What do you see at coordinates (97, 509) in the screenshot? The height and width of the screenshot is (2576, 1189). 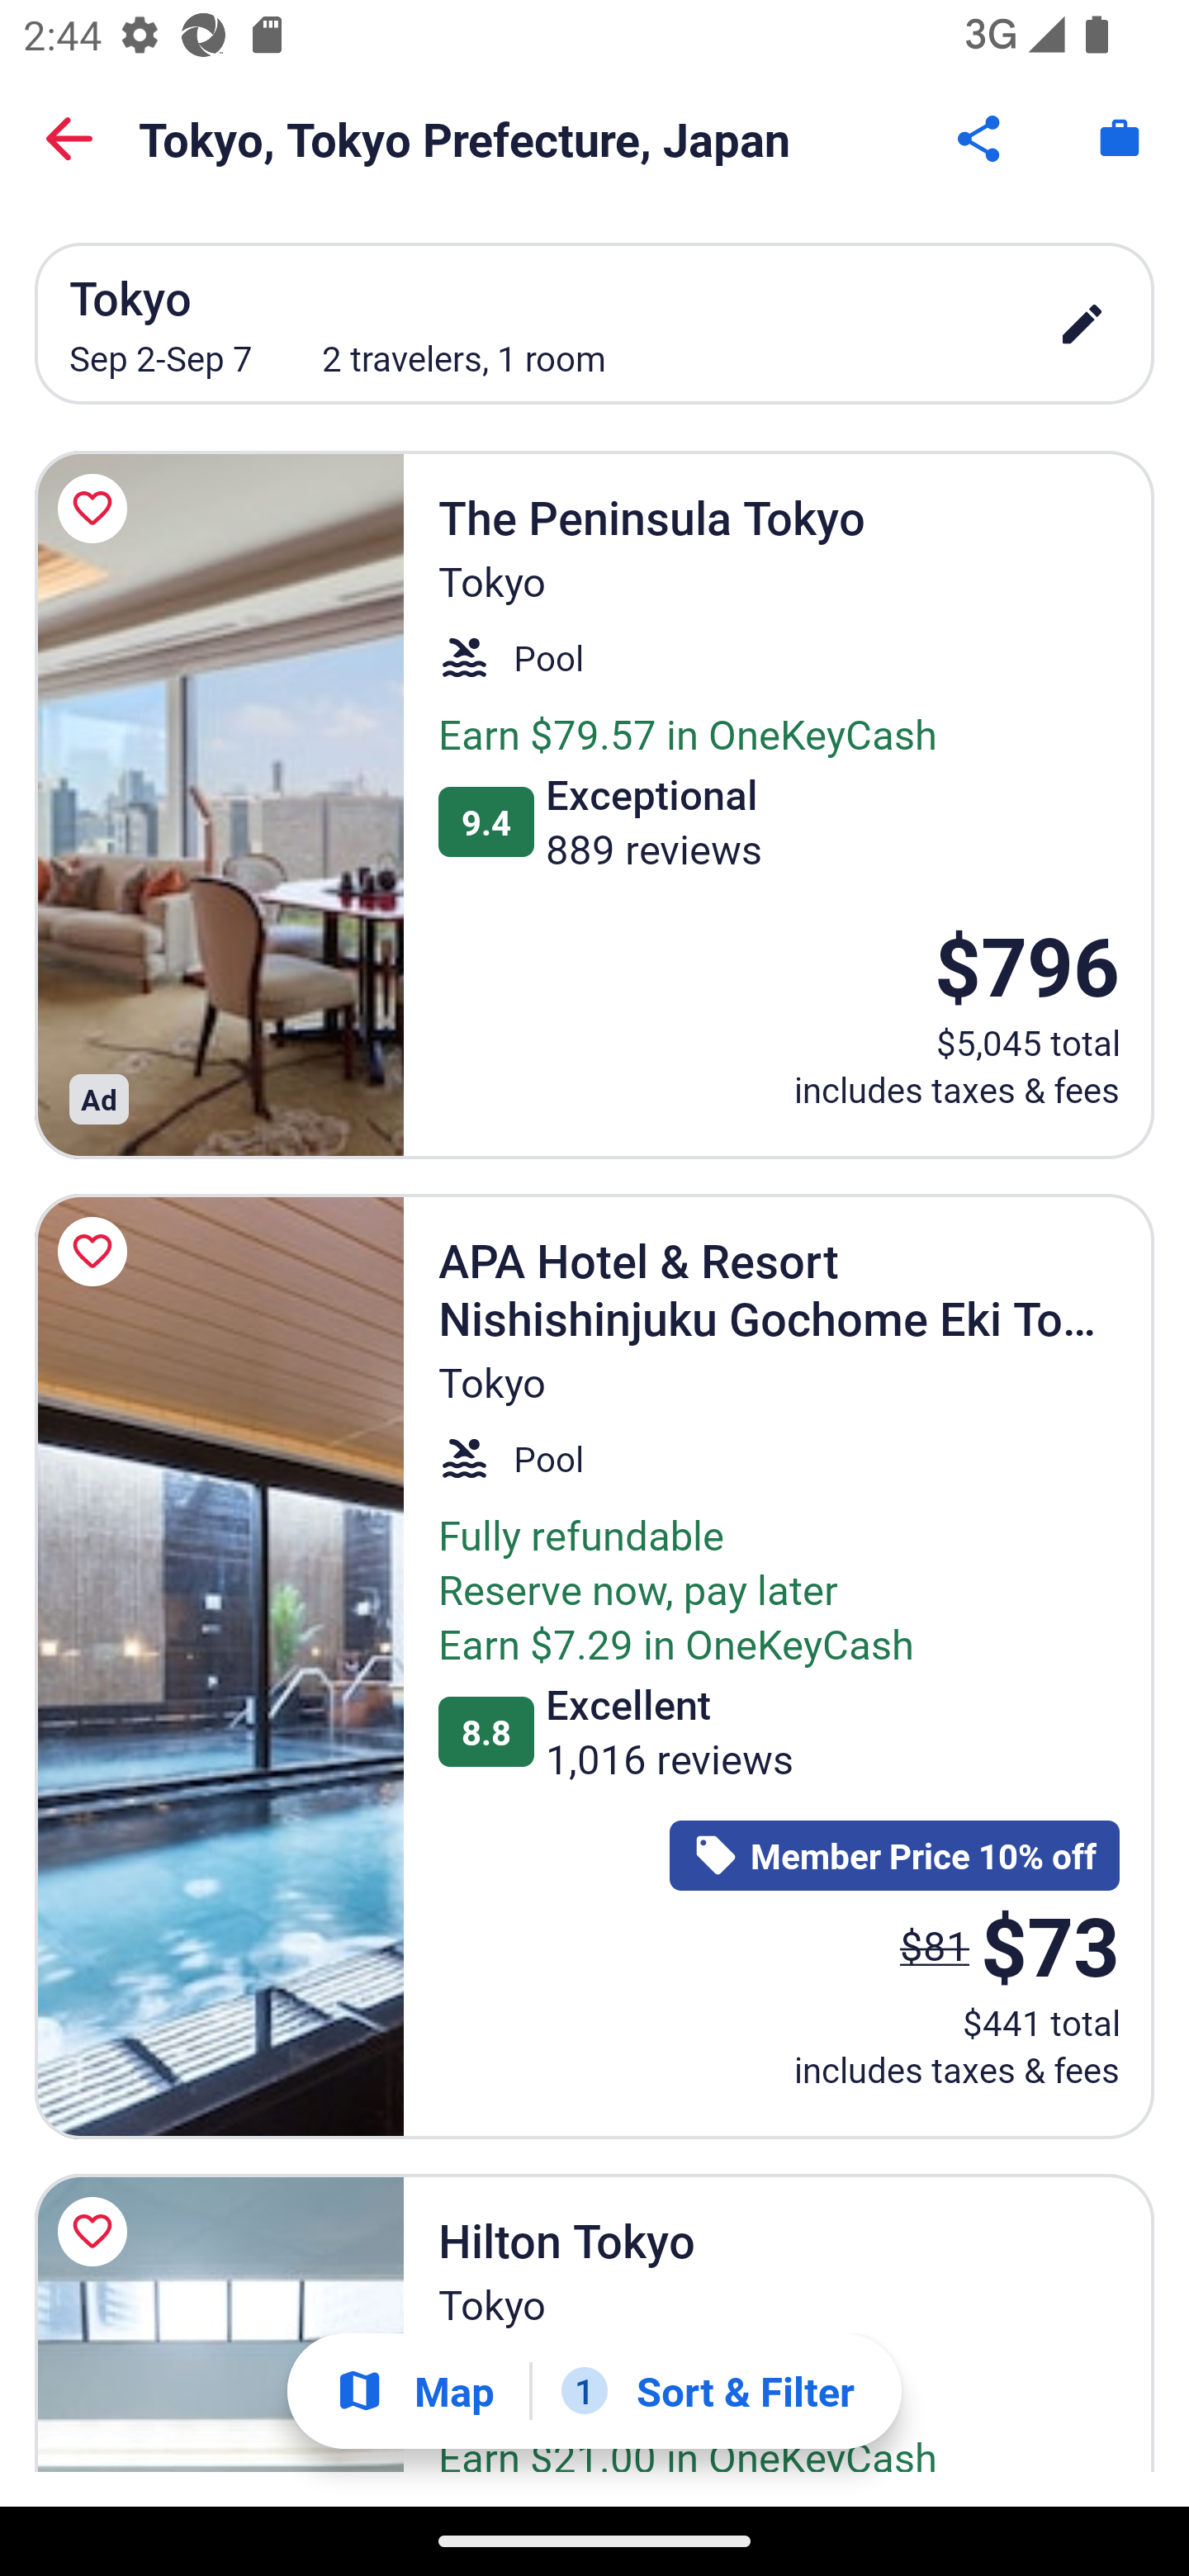 I see `Save The Peninsula Tokyo to a trip` at bounding box center [97, 509].